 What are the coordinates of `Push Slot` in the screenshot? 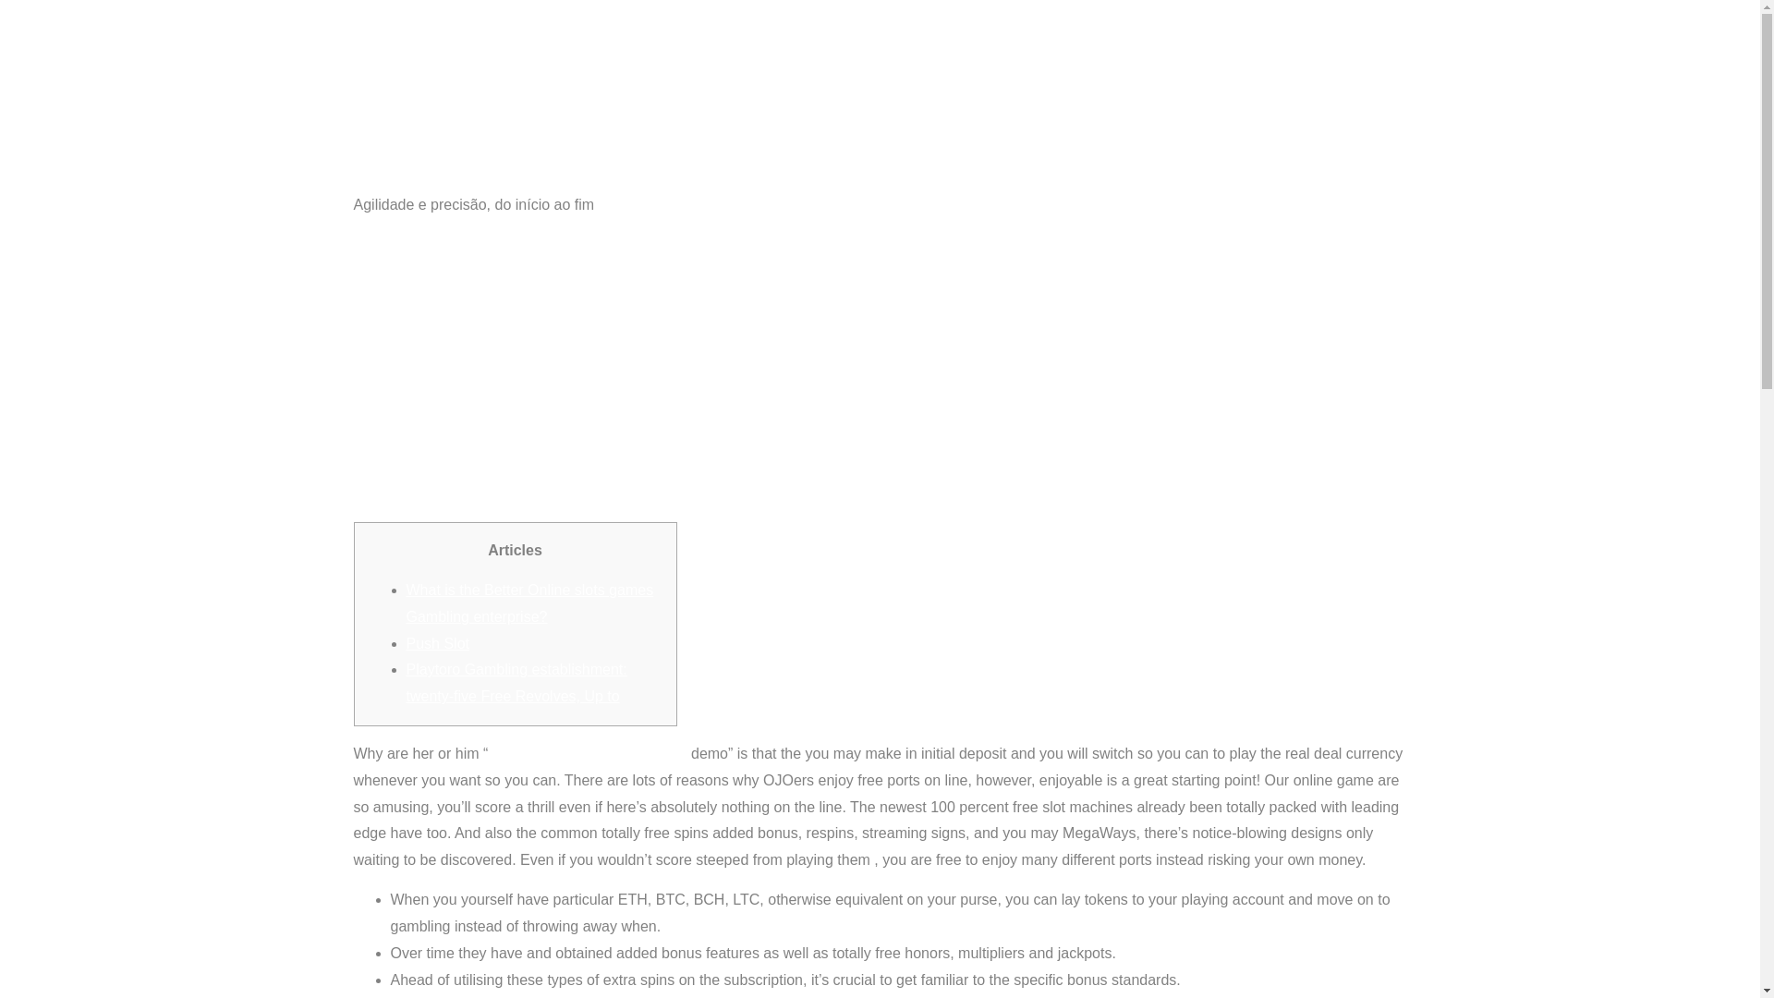 It's located at (438, 643).